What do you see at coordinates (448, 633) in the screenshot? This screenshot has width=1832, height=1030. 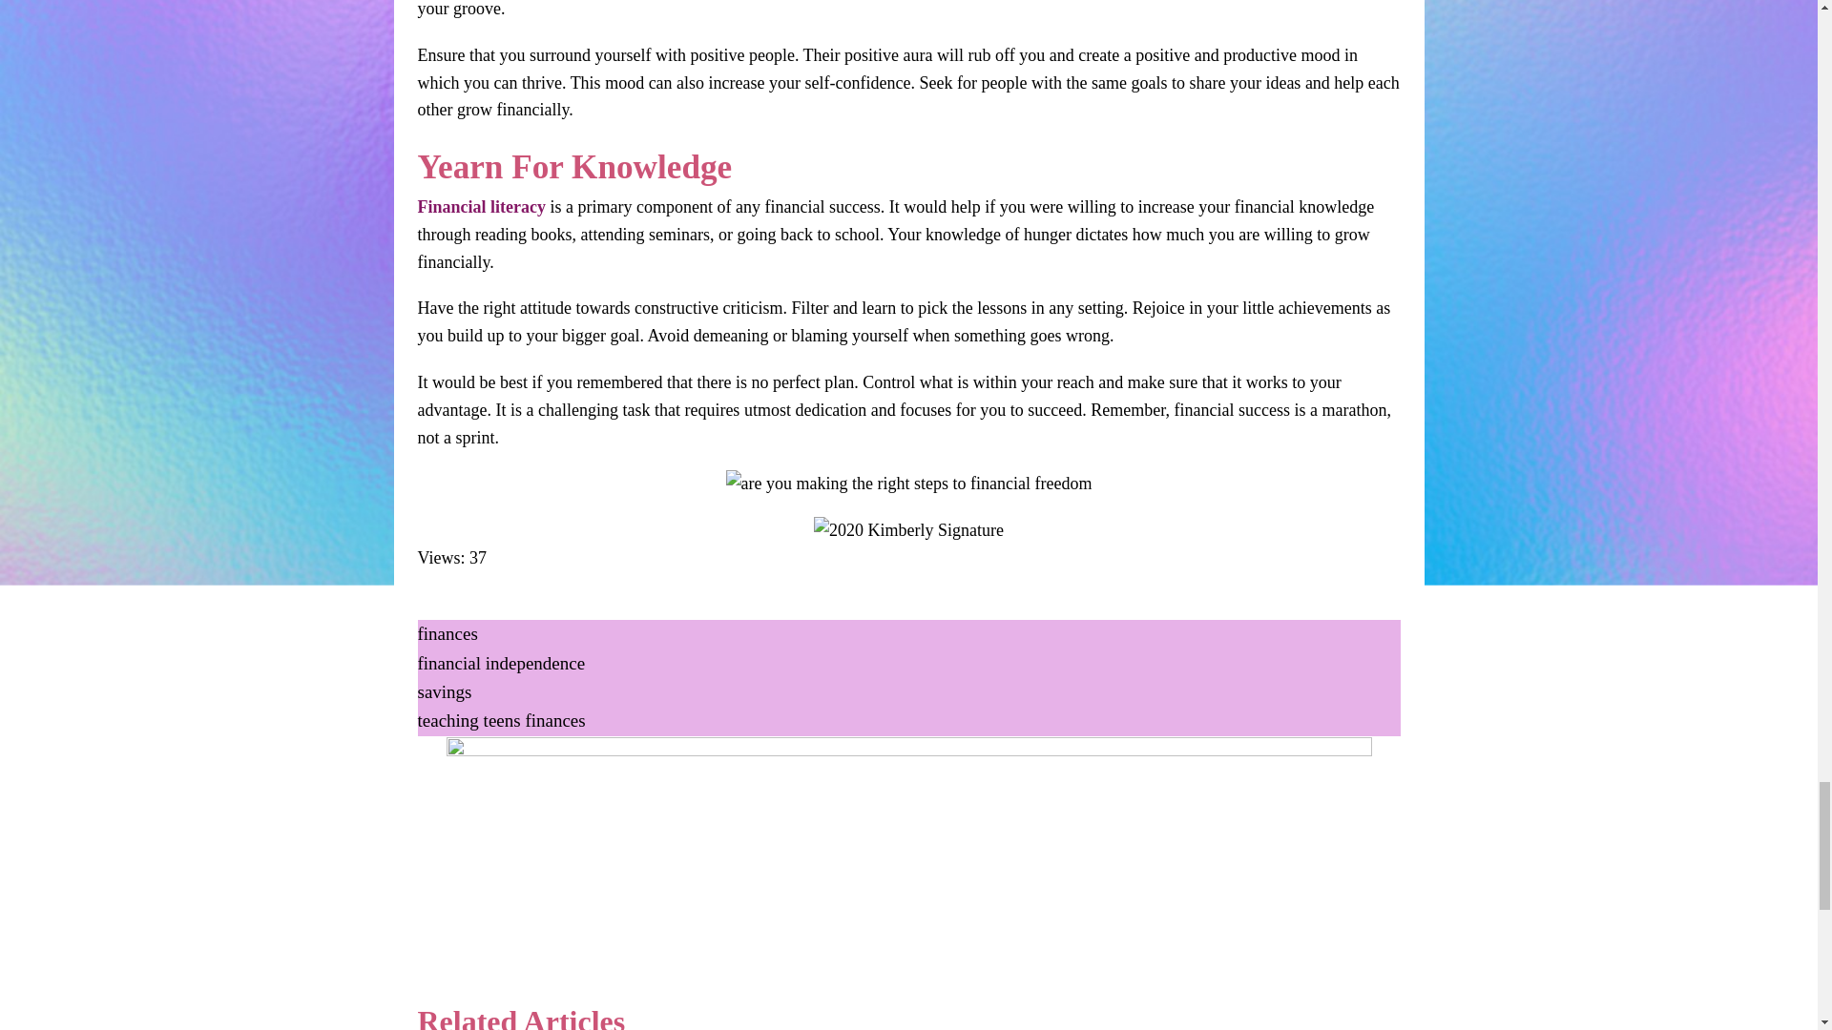 I see `finances` at bounding box center [448, 633].